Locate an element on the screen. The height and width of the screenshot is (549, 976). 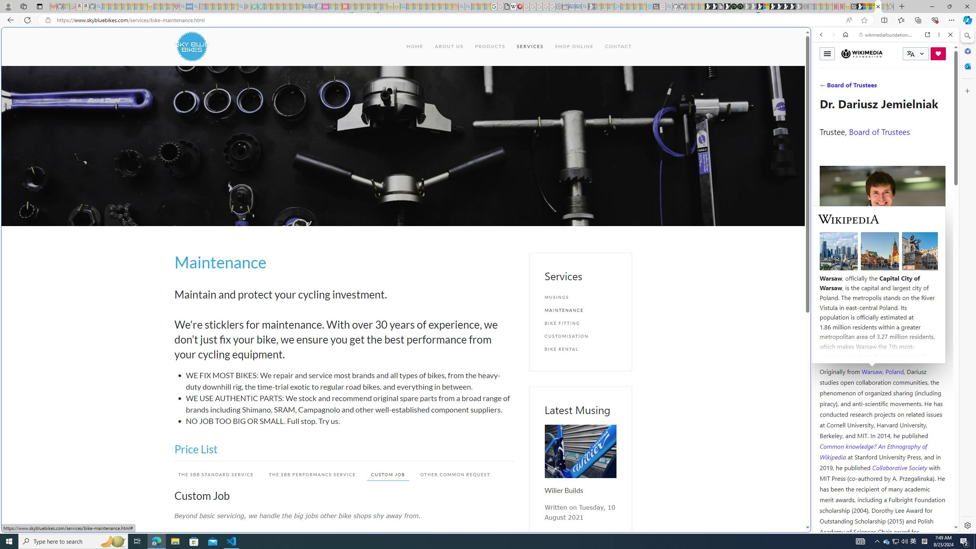
THE SBB PERFORMANCE SERVICE is located at coordinates (309, 474).